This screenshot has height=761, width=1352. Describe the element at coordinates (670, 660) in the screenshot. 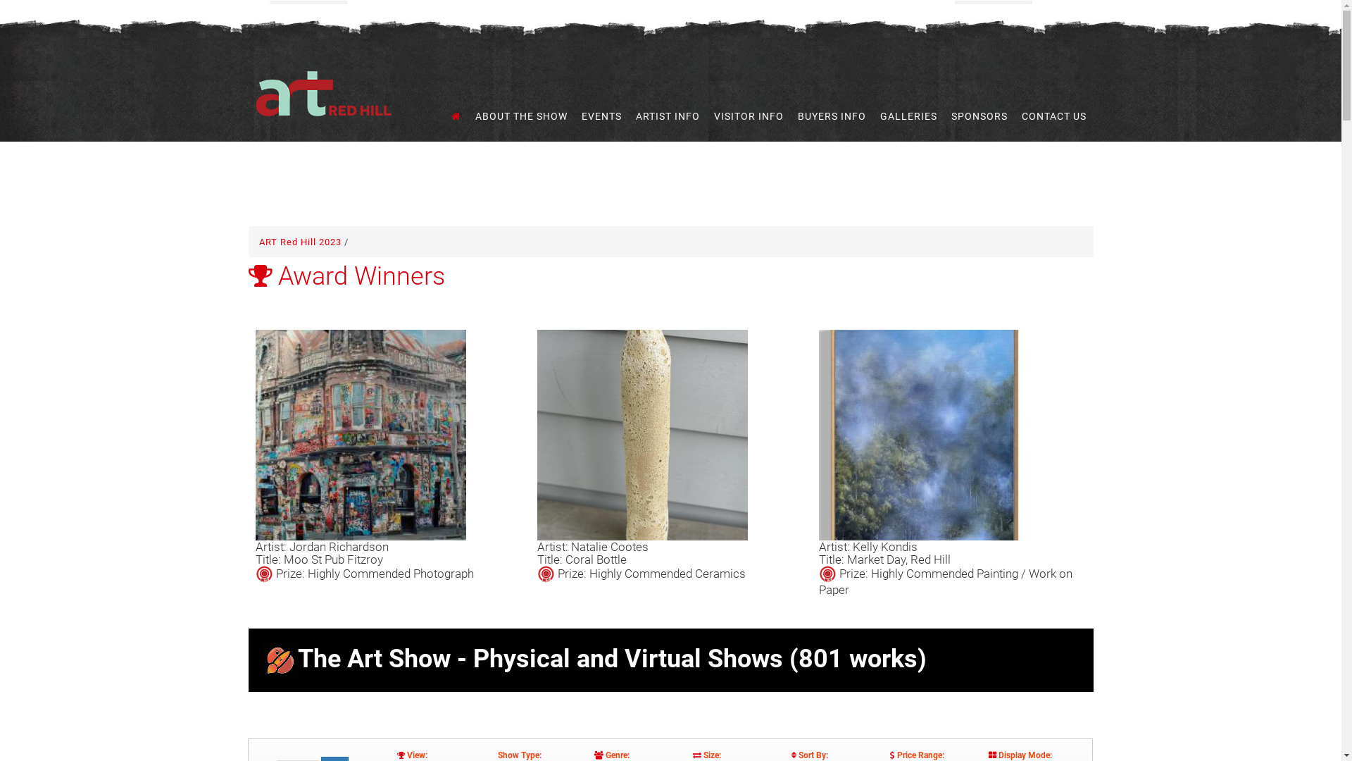

I see `The Art Show - Physical and Virtual Shows (801 works)` at that location.